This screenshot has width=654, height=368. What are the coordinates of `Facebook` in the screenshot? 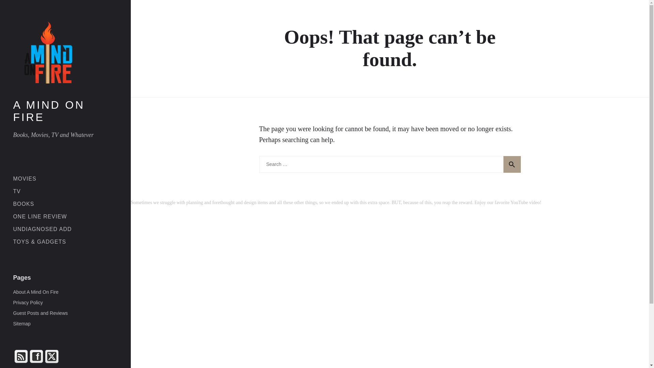 It's located at (36, 356).